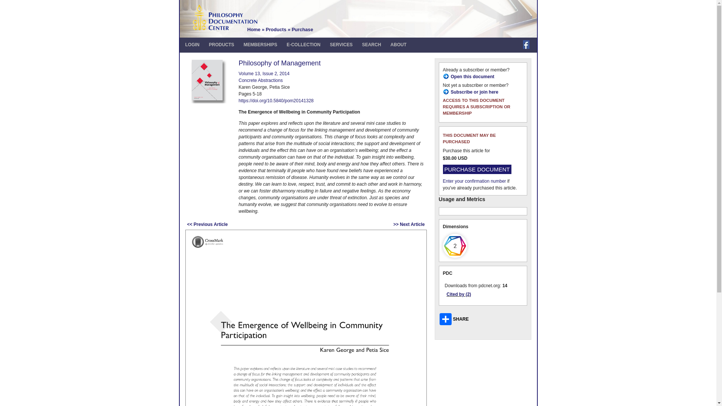 The image size is (722, 406). I want to click on E-COLLECTION, so click(303, 45).